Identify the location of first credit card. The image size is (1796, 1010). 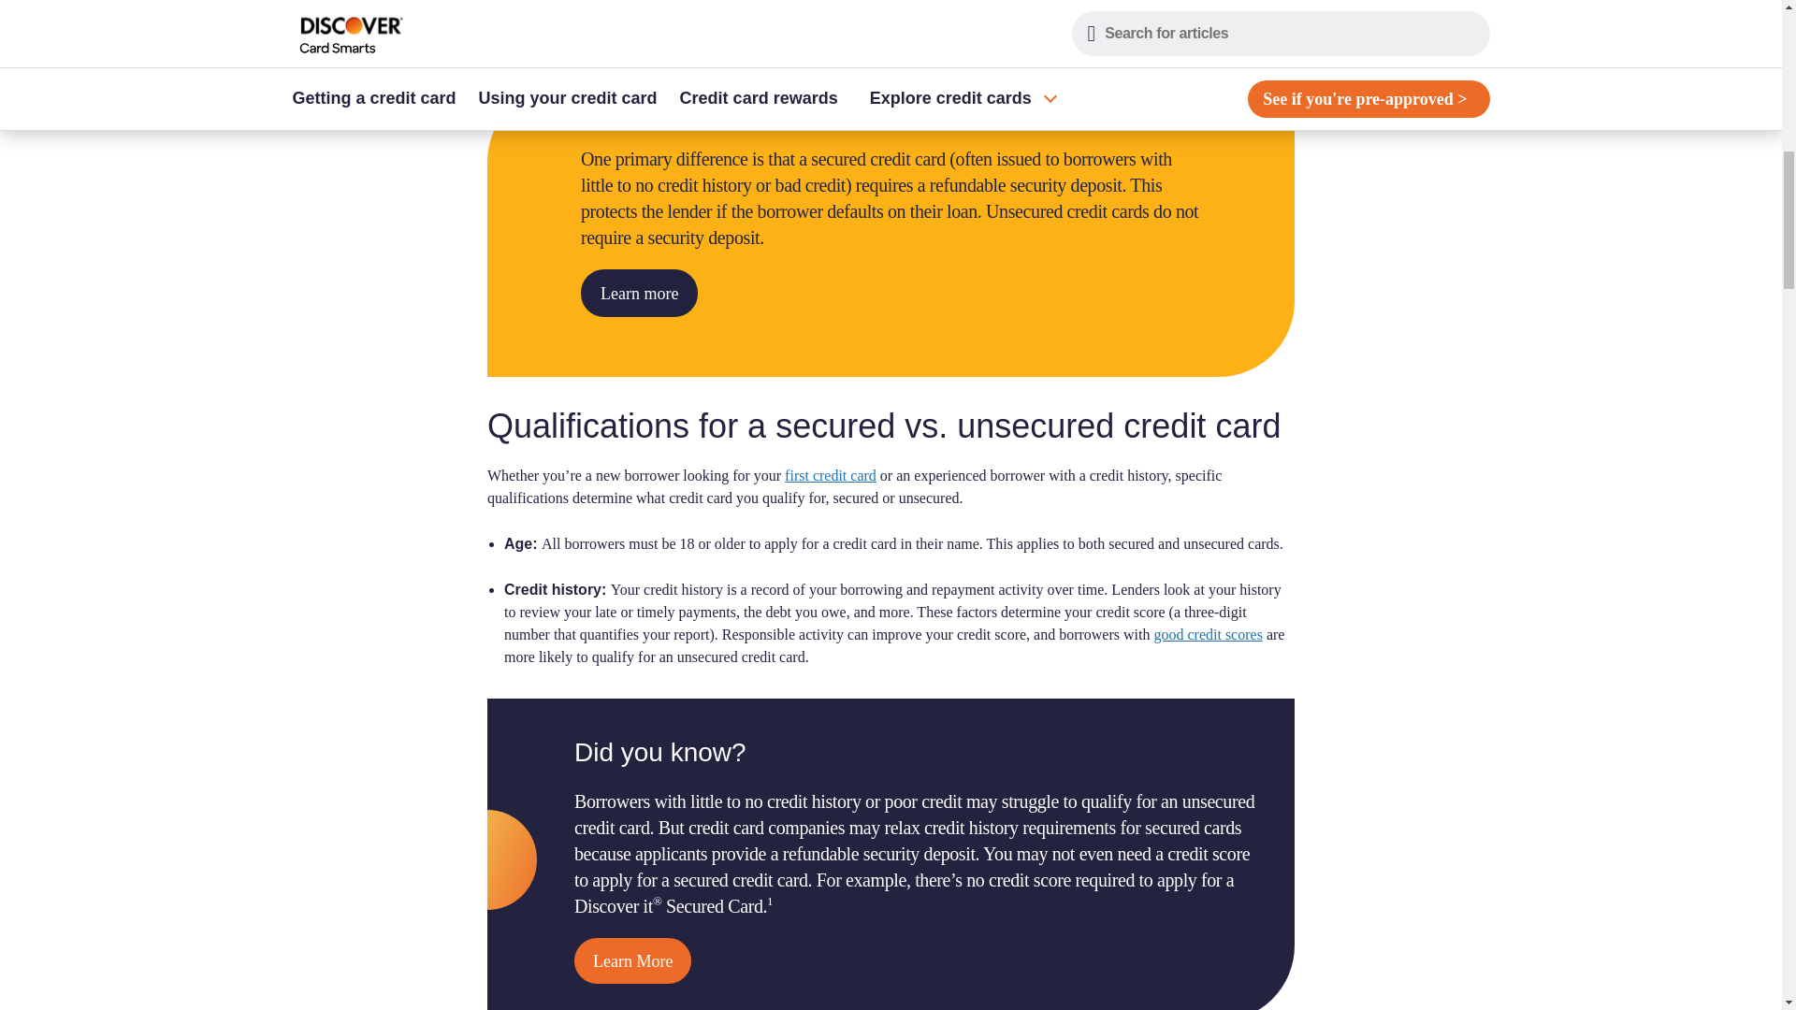
(831, 475).